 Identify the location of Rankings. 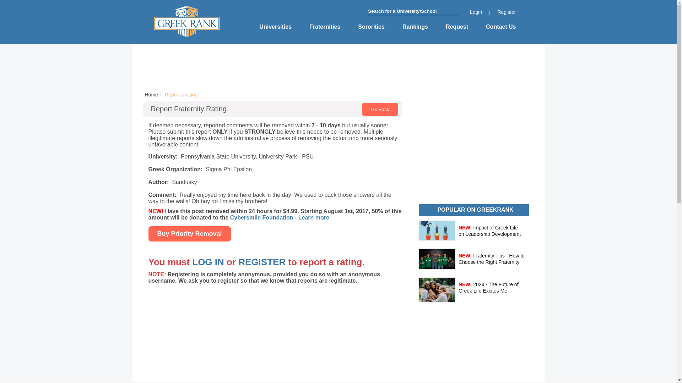
(415, 27).